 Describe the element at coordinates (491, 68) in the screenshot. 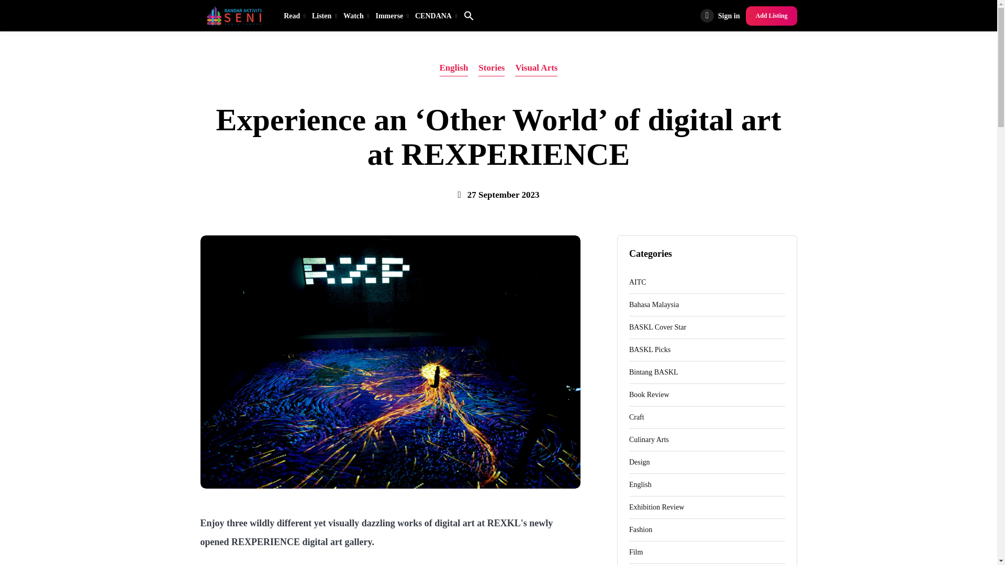

I see `Stories` at that location.